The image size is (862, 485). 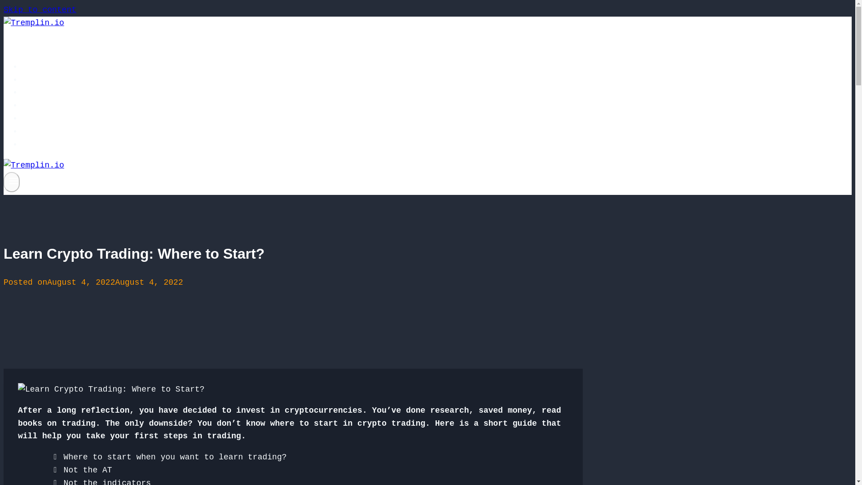 What do you see at coordinates (39, 132) in the screenshot?
I see `News` at bounding box center [39, 132].